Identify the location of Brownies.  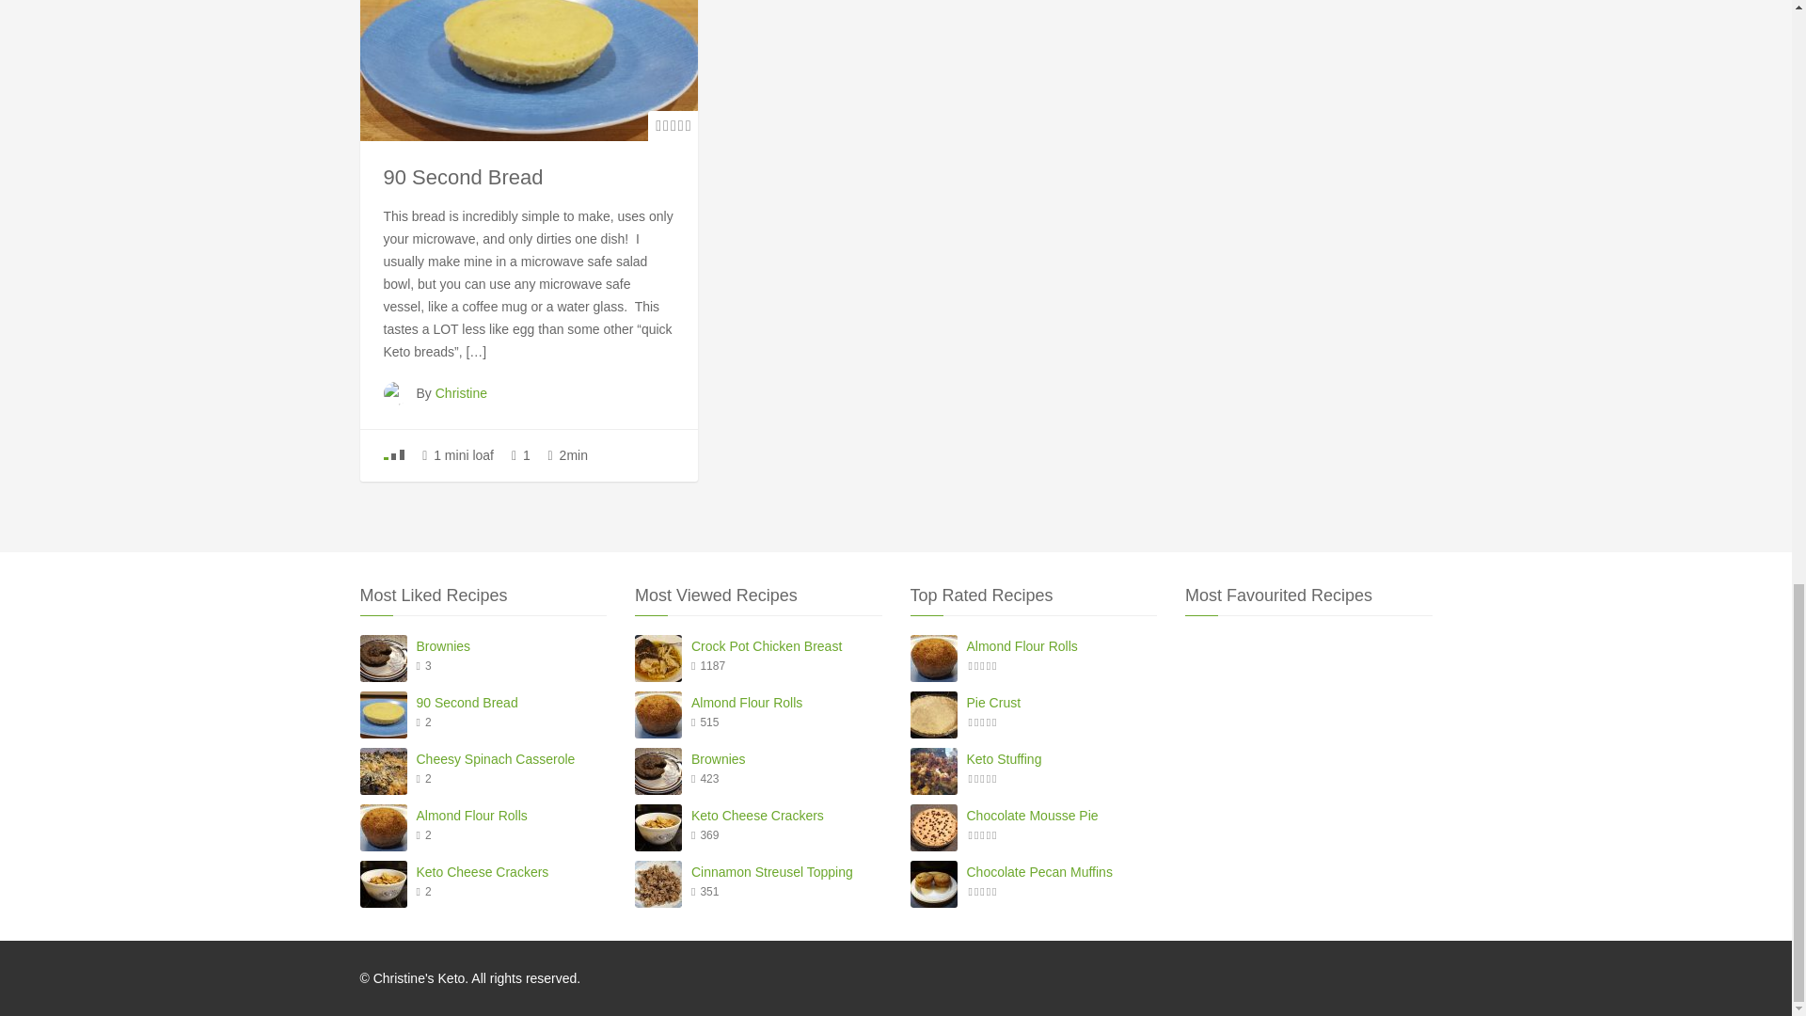
(511, 645).